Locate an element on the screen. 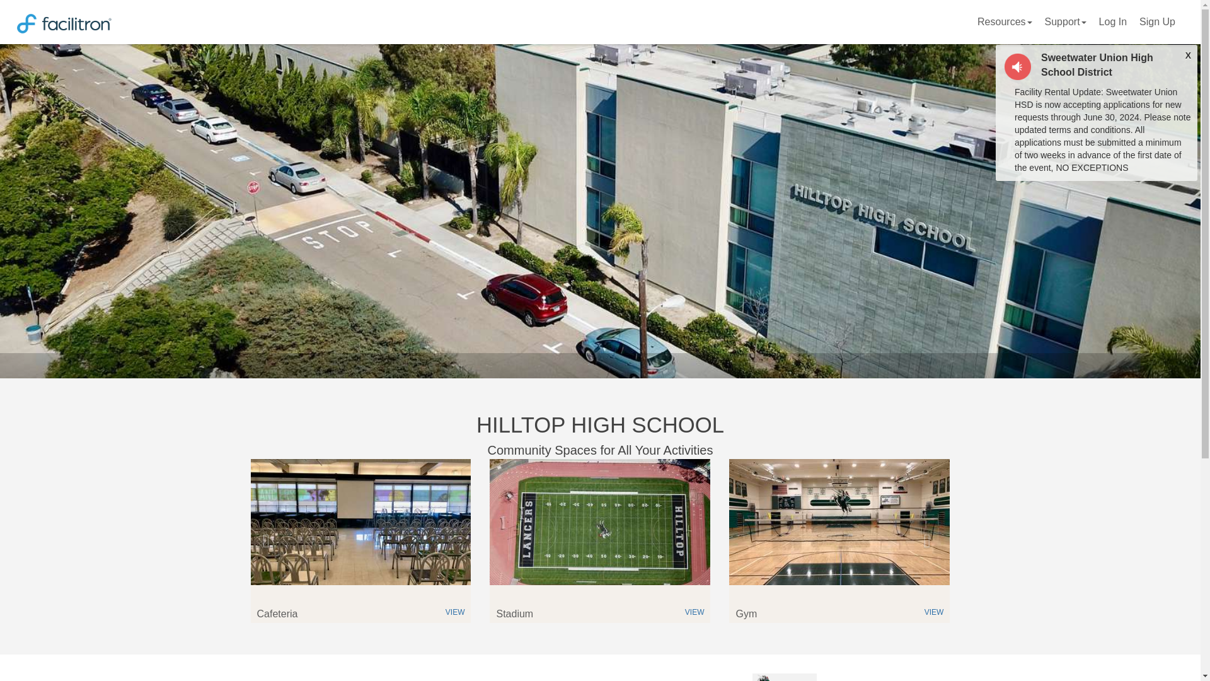  Log In is located at coordinates (1112, 21).